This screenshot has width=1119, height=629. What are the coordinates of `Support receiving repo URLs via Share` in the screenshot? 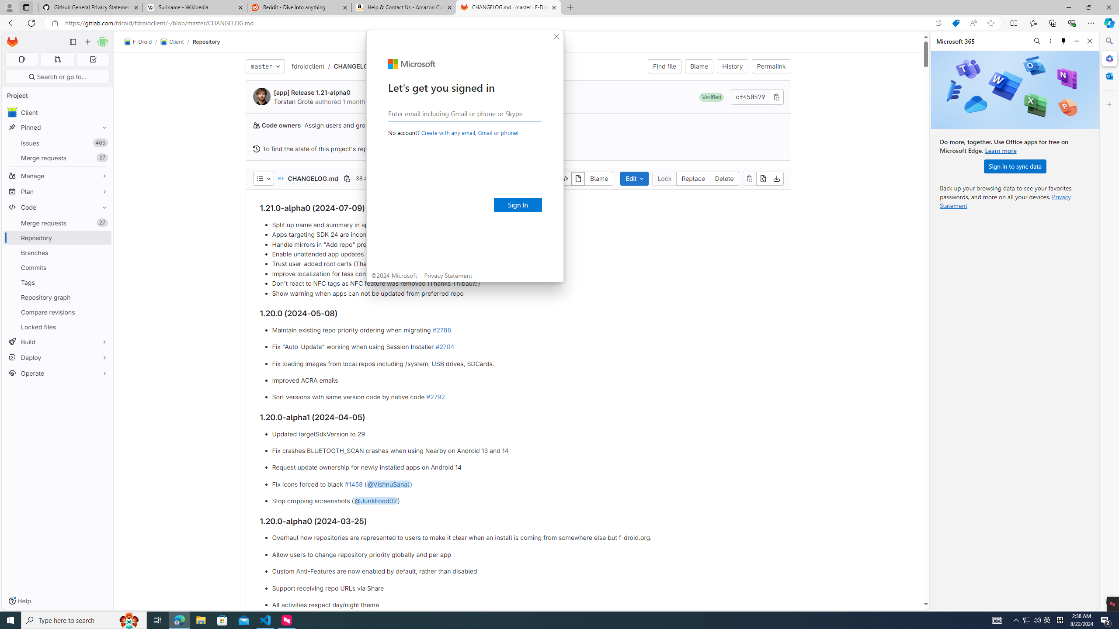 It's located at (524, 588).